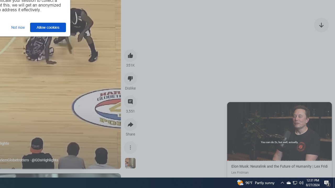  I want to click on Expand (i), so click(232, 107).